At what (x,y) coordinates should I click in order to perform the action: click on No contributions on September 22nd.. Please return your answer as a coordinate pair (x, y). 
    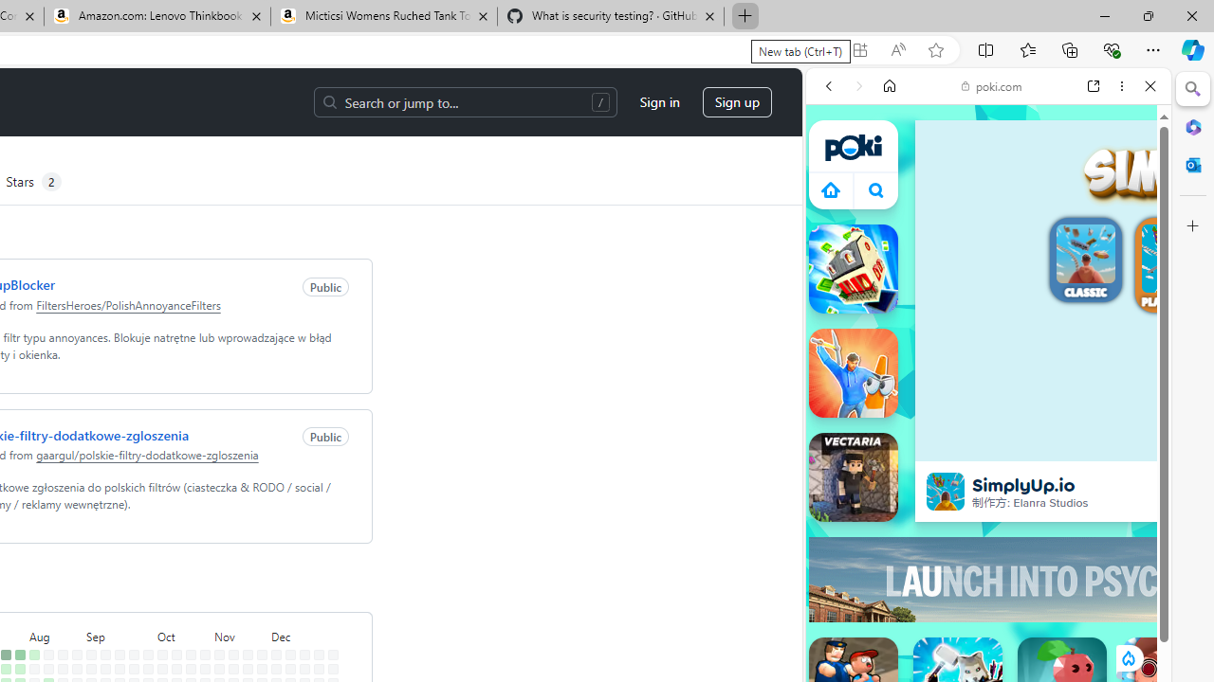
    Looking at the image, I should click on (134, 655).